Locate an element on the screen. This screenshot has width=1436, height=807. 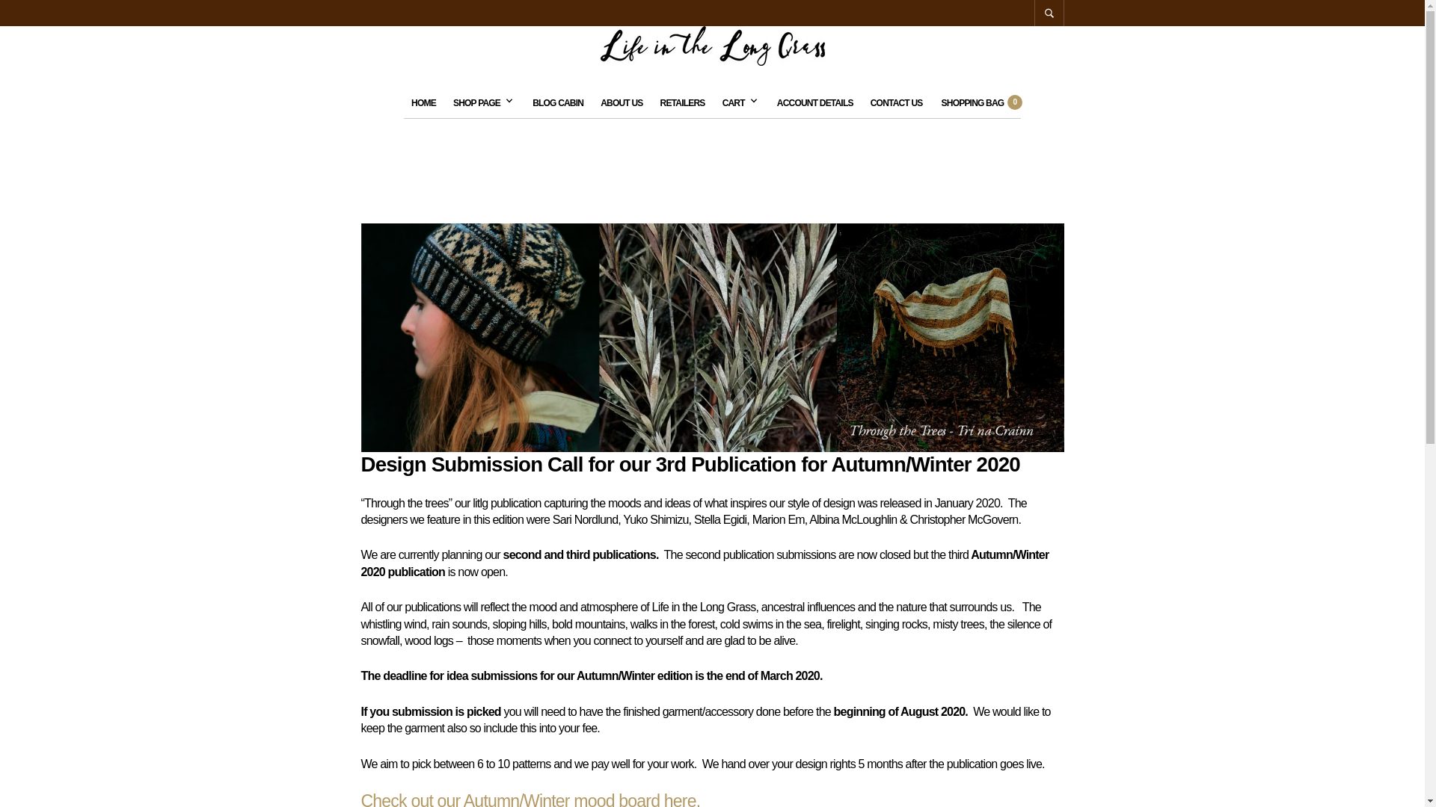
BLOG CABIN is located at coordinates (558, 102).